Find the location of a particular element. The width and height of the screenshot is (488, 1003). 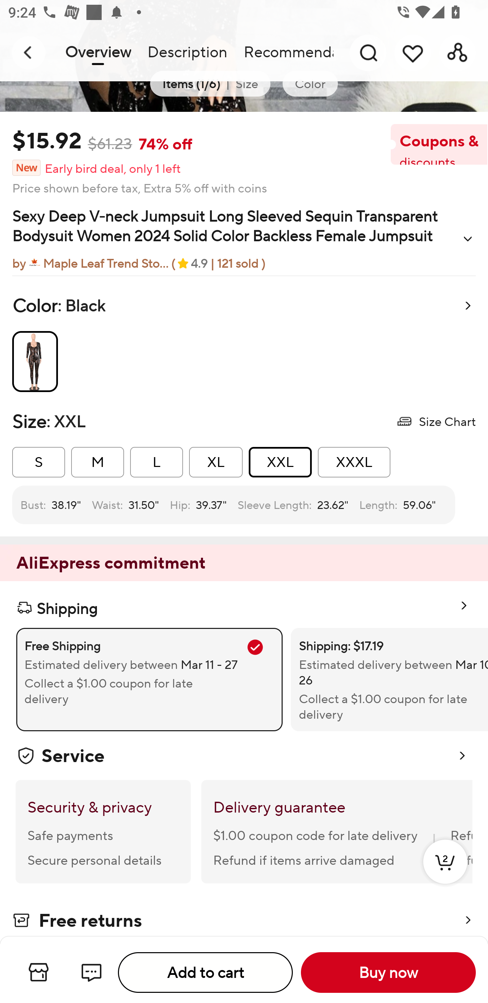

Size is located at coordinates (247, 84).